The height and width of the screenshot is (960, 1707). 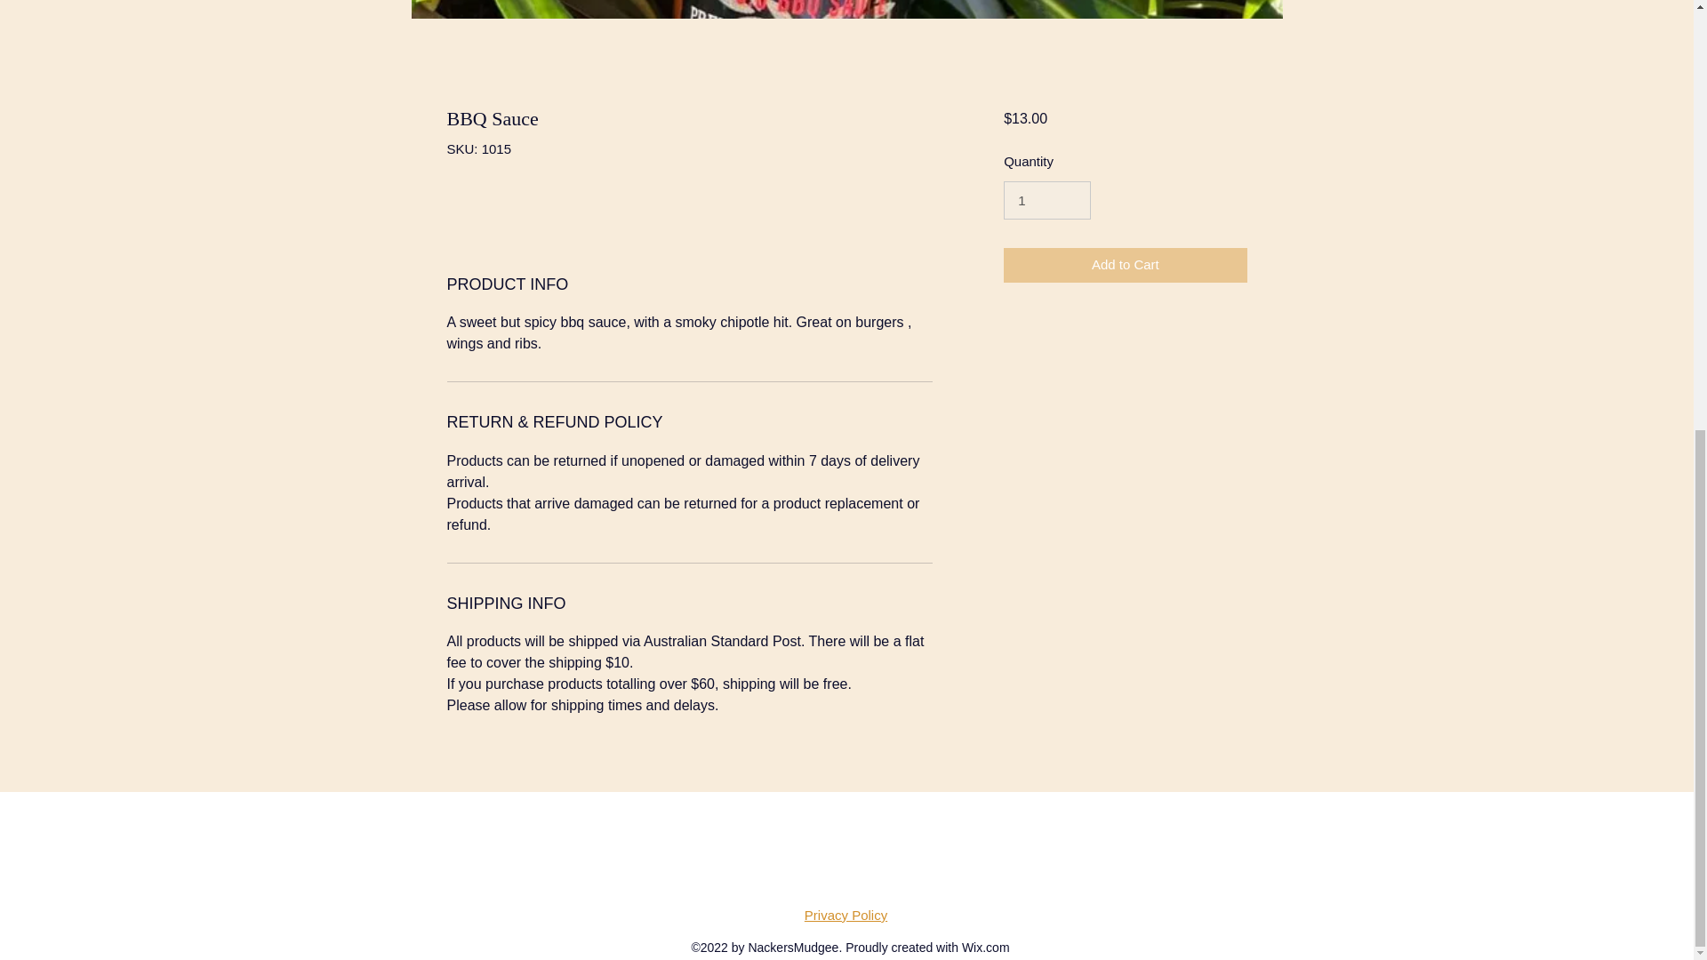 What do you see at coordinates (845, 914) in the screenshot?
I see `Privacy Policy` at bounding box center [845, 914].